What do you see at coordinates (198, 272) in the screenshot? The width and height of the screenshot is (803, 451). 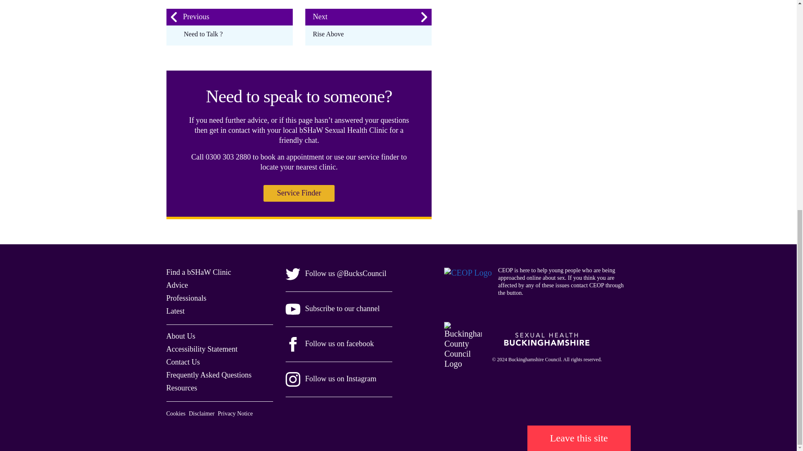 I see `Find a bSHaW Clinic` at bounding box center [198, 272].